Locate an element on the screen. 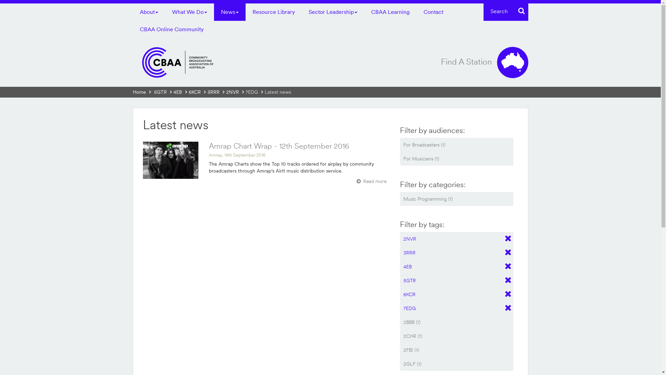 The image size is (666, 375). Search is located at coordinates (520, 11).